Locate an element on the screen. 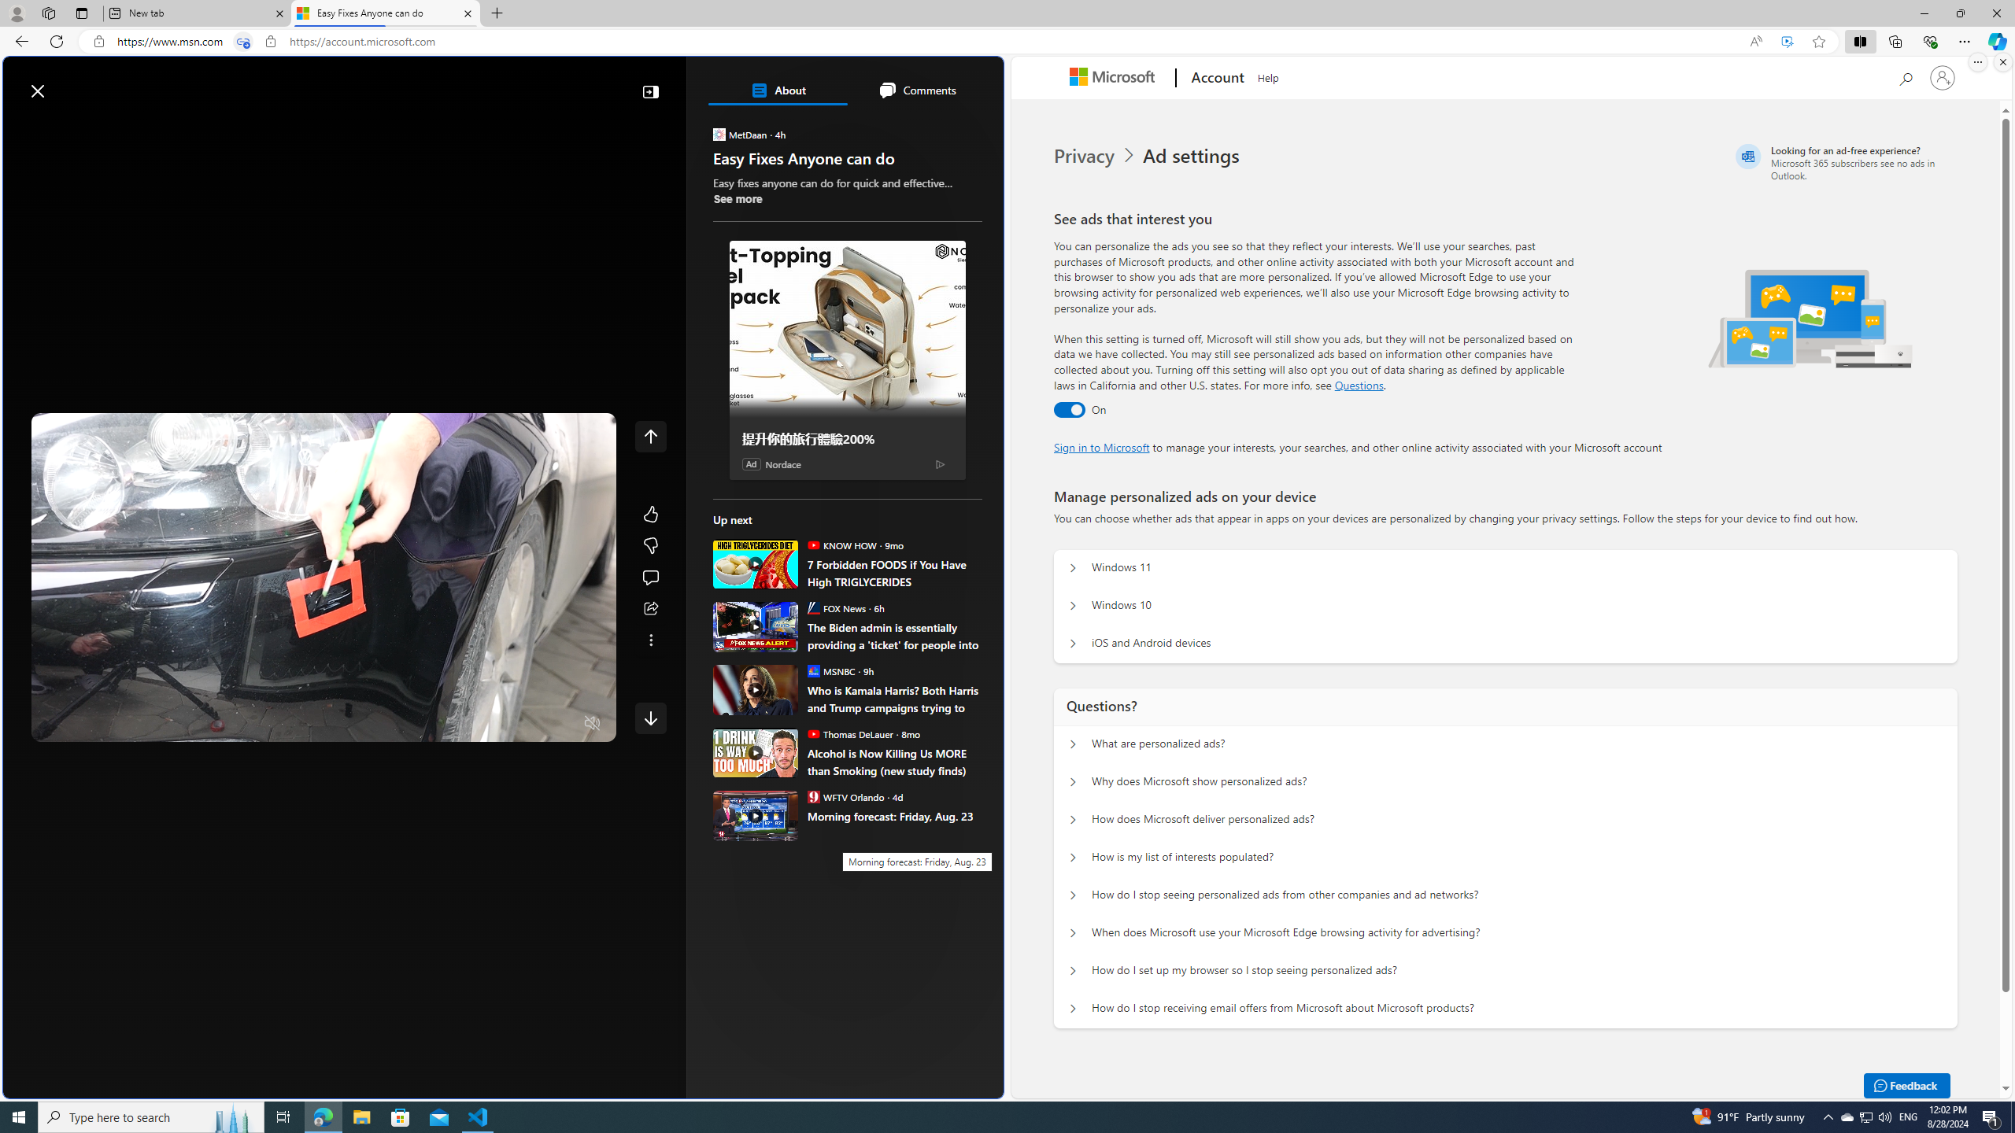 The height and width of the screenshot is (1133, 2015). Open settings is located at coordinates (968, 83).